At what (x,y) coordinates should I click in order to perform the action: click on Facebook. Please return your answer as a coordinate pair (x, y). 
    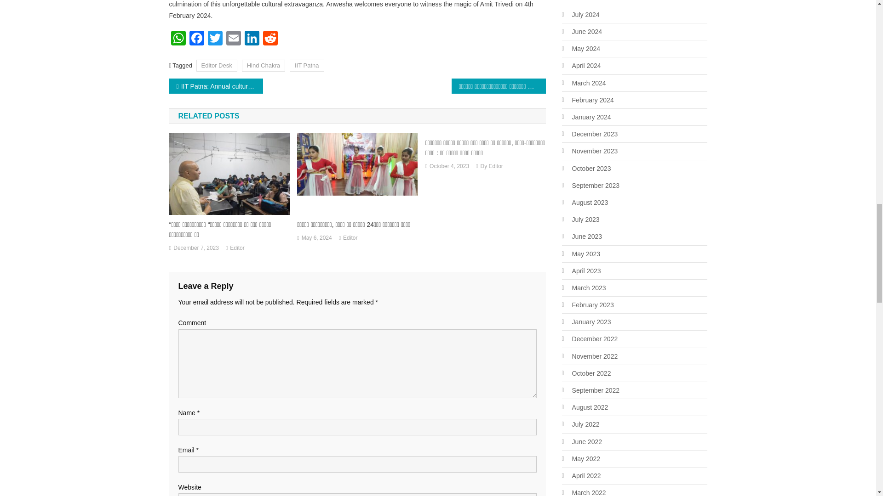
    Looking at the image, I should click on (196, 39).